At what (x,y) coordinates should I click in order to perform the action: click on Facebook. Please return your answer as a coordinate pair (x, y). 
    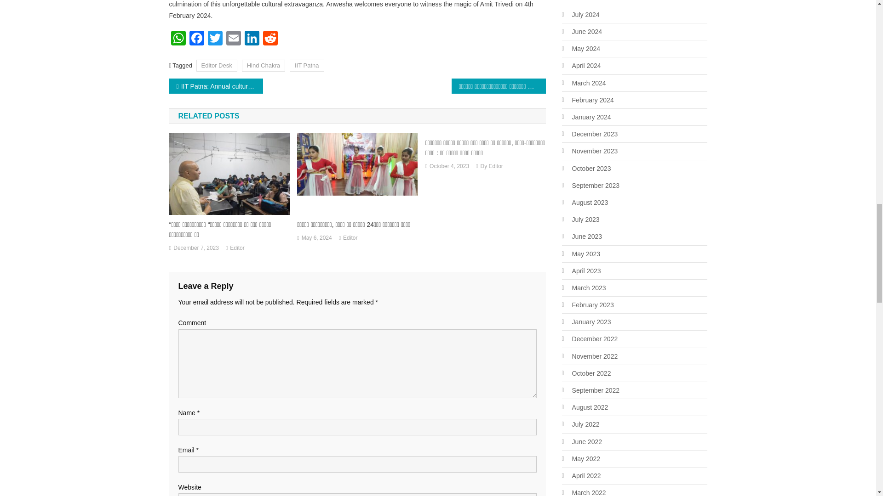
    Looking at the image, I should click on (196, 39).